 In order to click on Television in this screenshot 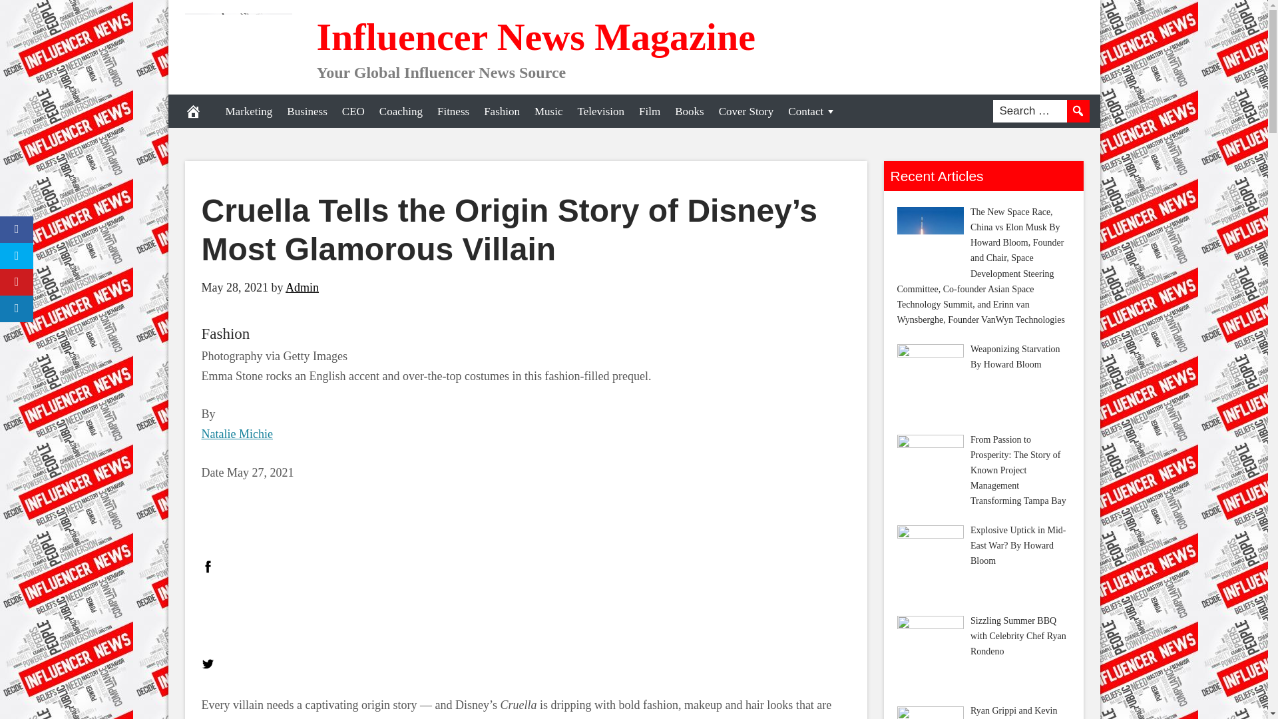, I will do `click(600, 111)`.